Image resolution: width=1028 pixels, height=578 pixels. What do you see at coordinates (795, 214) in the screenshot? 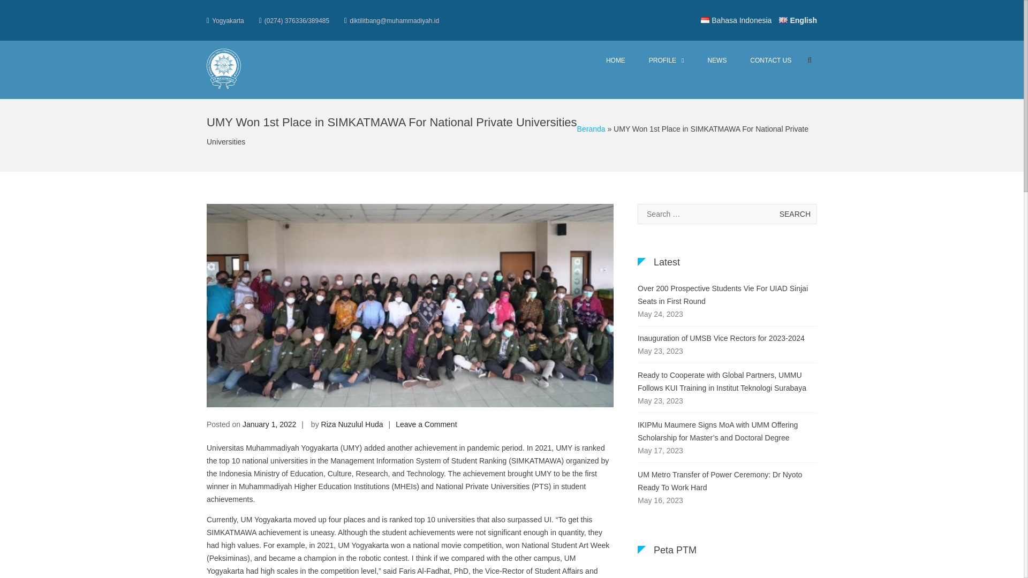
I see `Search` at bounding box center [795, 214].